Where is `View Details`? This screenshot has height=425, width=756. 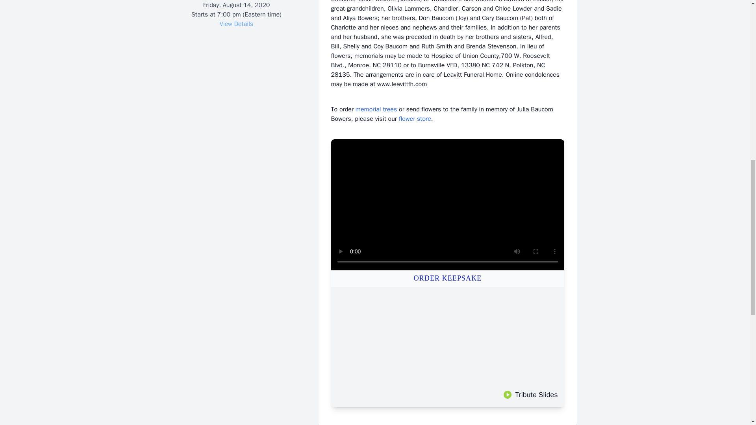
View Details is located at coordinates (236, 24).